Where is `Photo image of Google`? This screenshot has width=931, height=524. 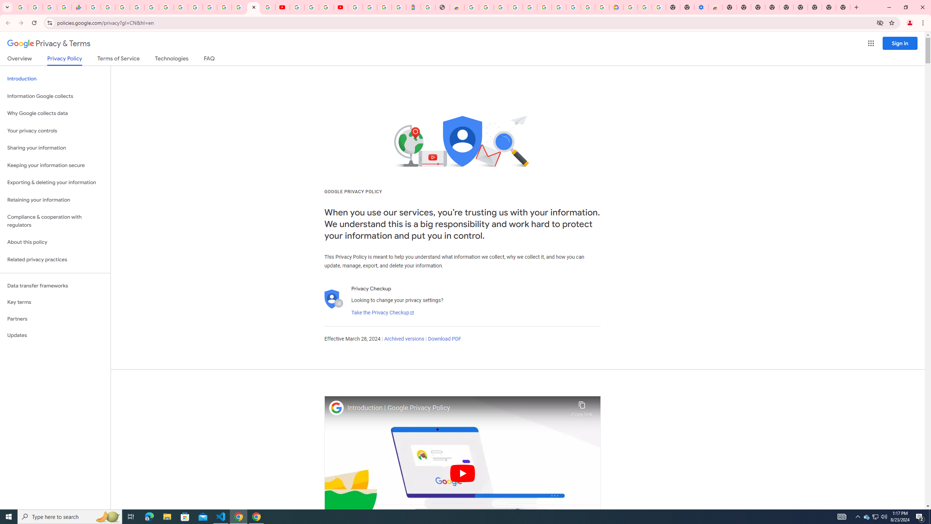 Photo image of Google is located at coordinates (336, 408).